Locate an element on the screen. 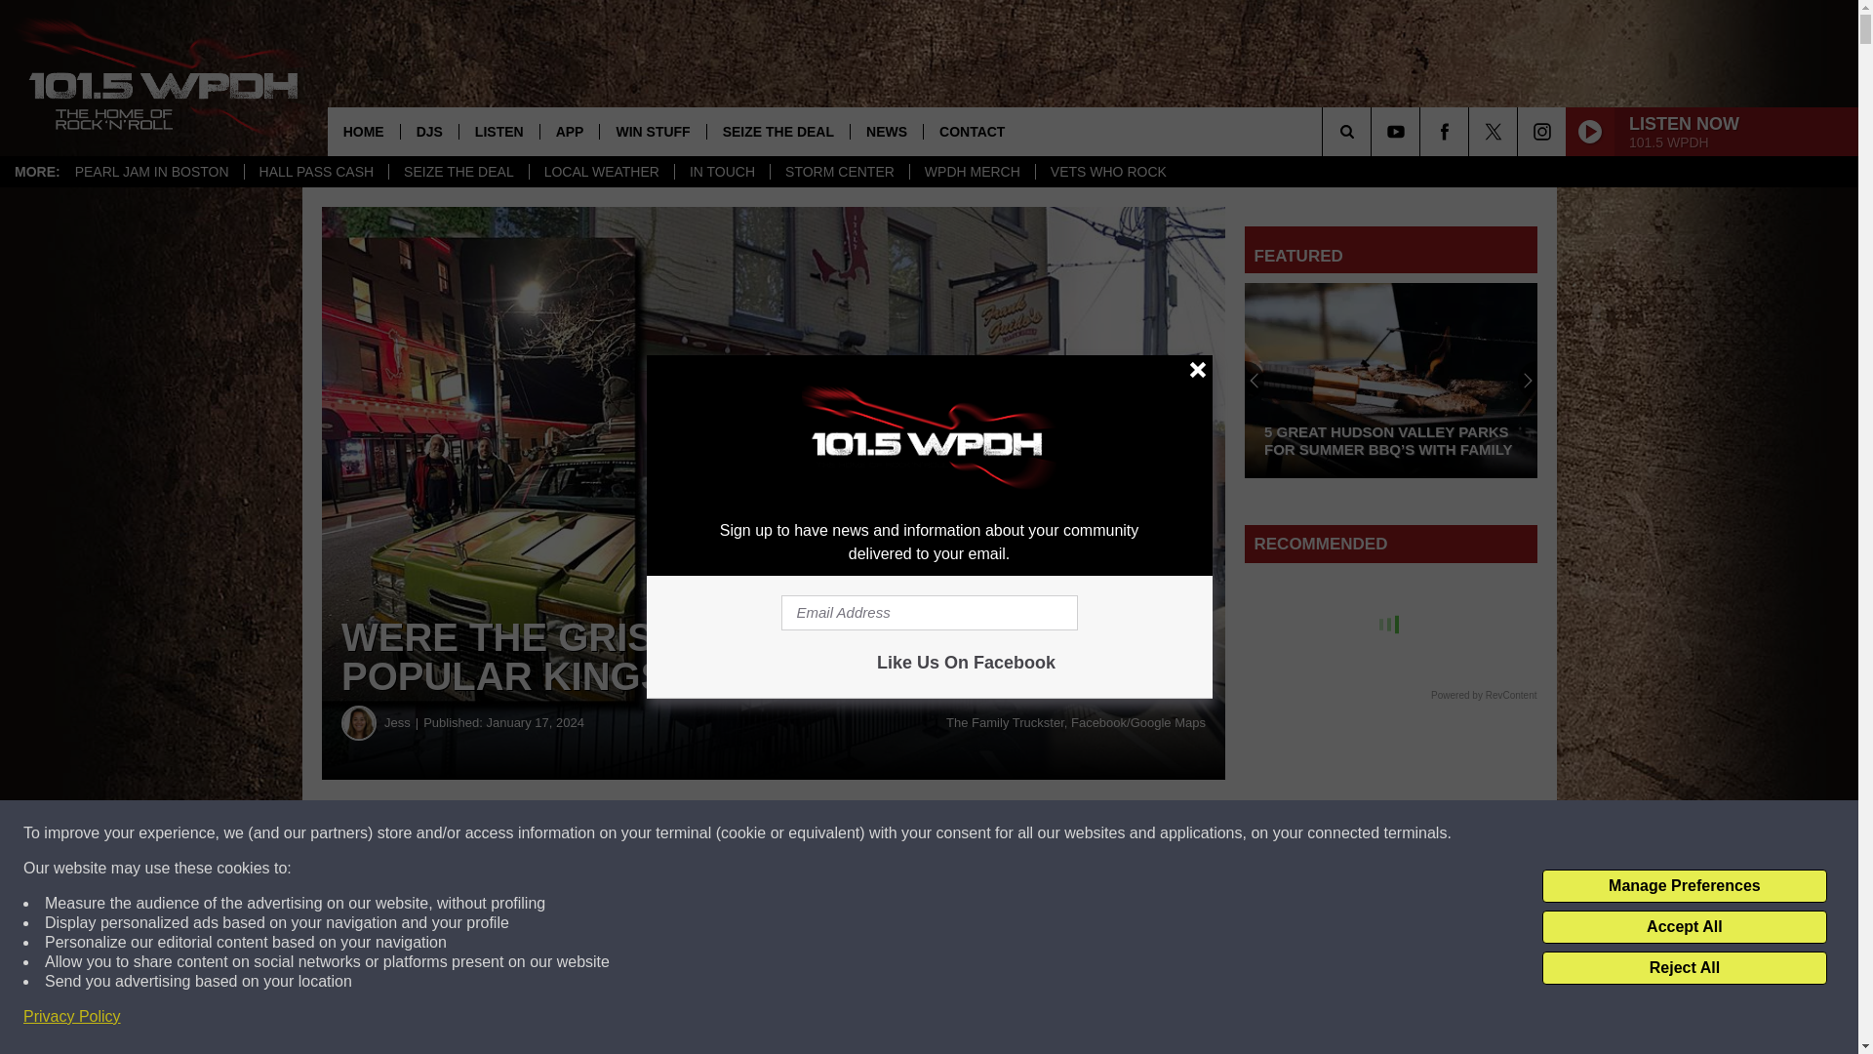 The width and height of the screenshot is (1873, 1054). STORM CENTER is located at coordinates (839, 172).